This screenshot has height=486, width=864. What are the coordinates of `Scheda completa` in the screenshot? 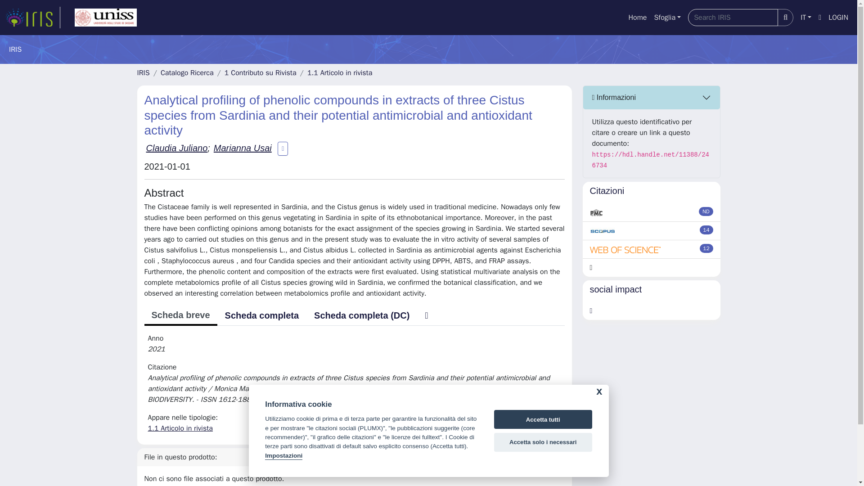 It's located at (262, 315).